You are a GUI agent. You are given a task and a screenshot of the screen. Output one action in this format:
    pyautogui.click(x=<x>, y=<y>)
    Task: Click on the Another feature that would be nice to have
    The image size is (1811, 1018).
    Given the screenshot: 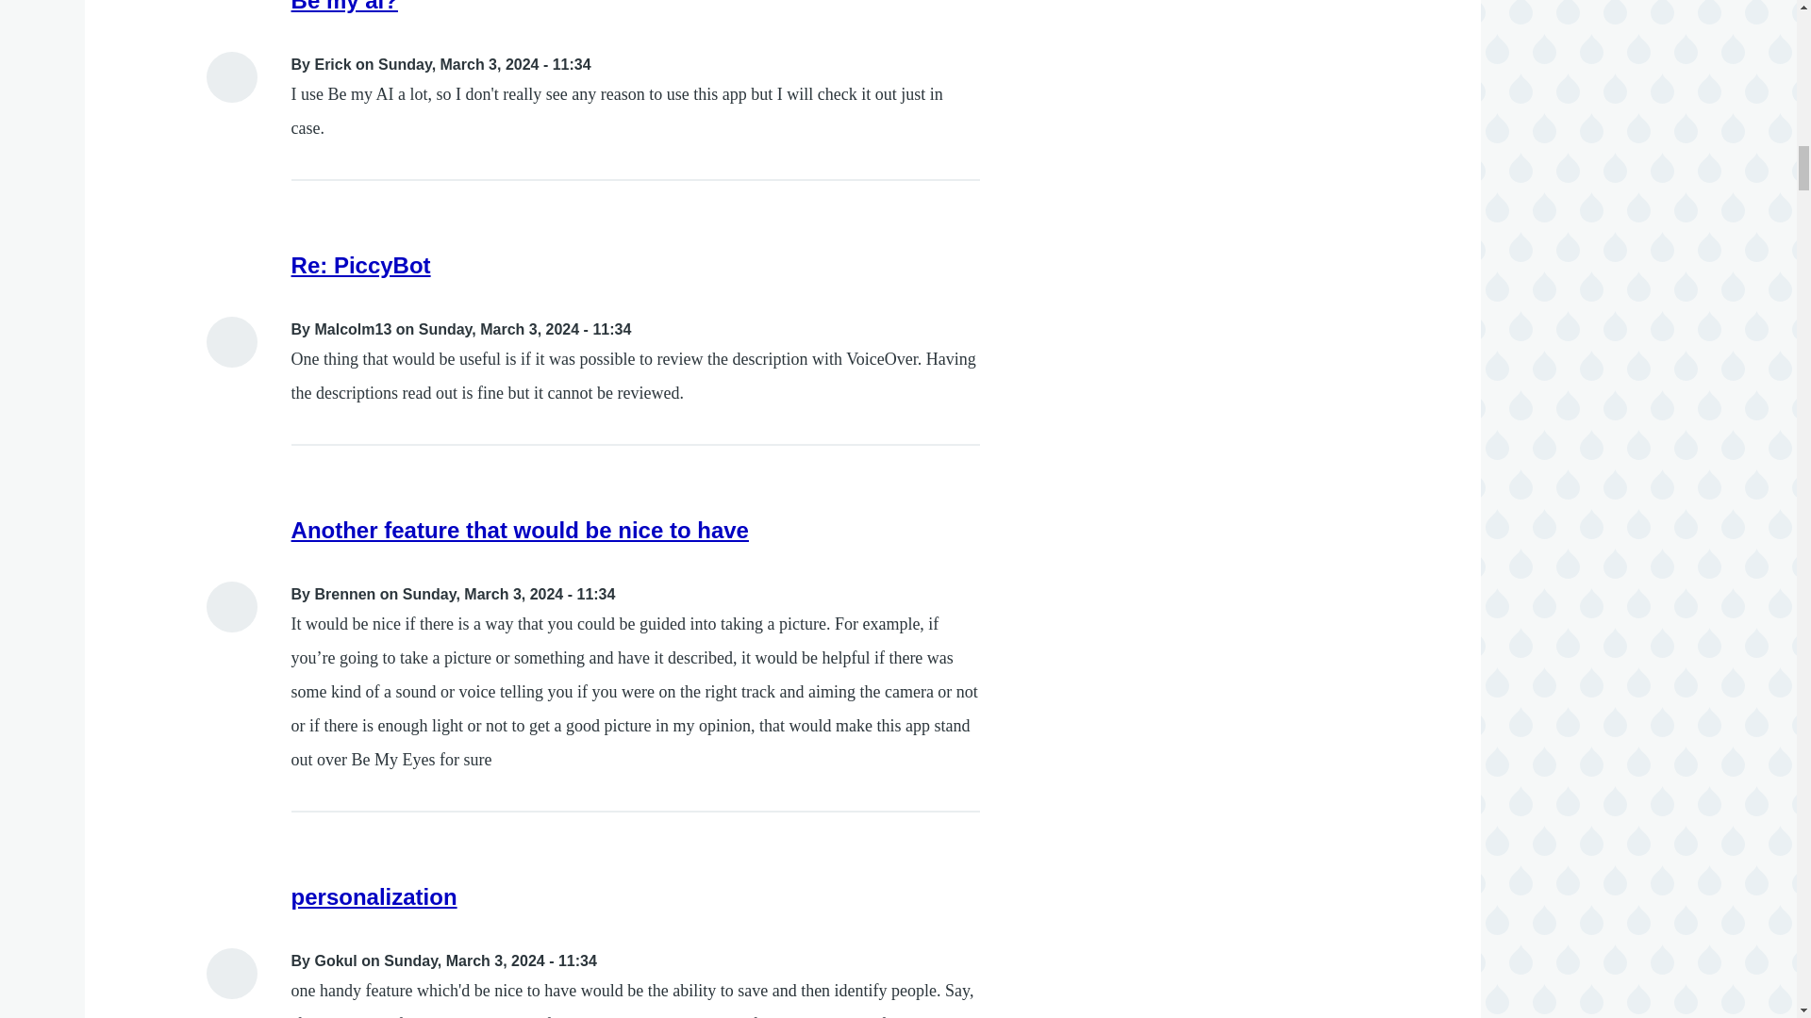 What is the action you would take?
    pyautogui.click(x=521, y=530)
    